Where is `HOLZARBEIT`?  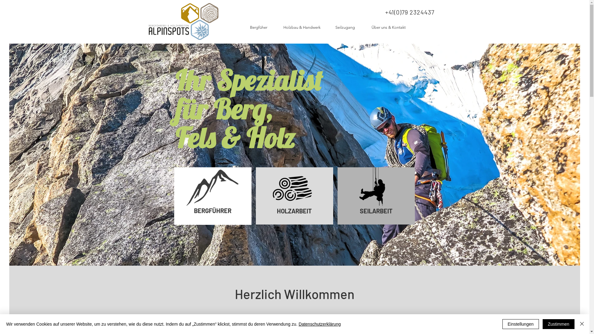 HOLZARBEIT is located at coordinates (295, 211).